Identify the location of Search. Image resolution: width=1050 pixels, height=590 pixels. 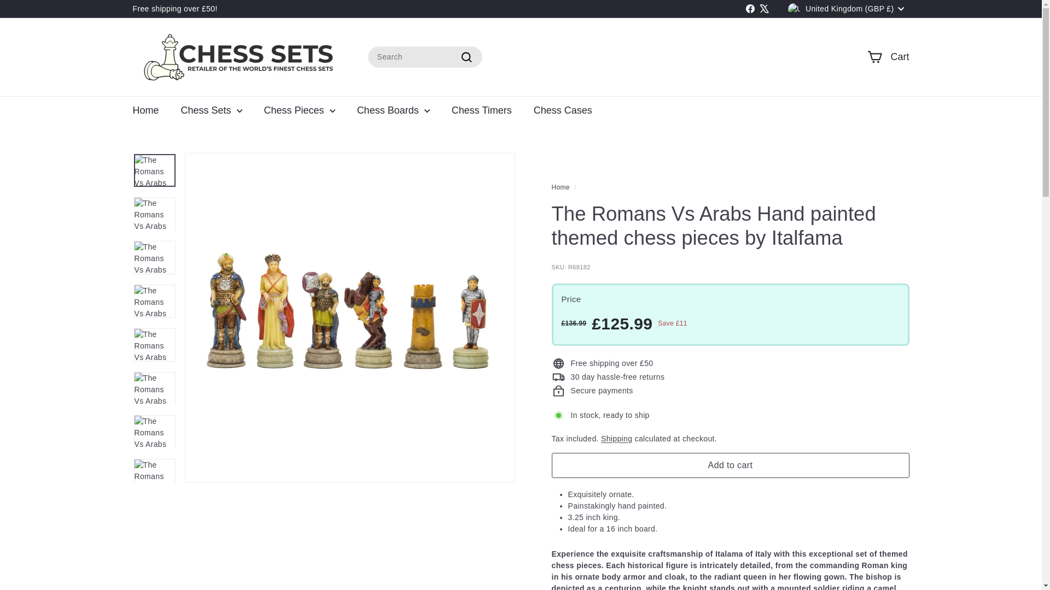
(466, 57).